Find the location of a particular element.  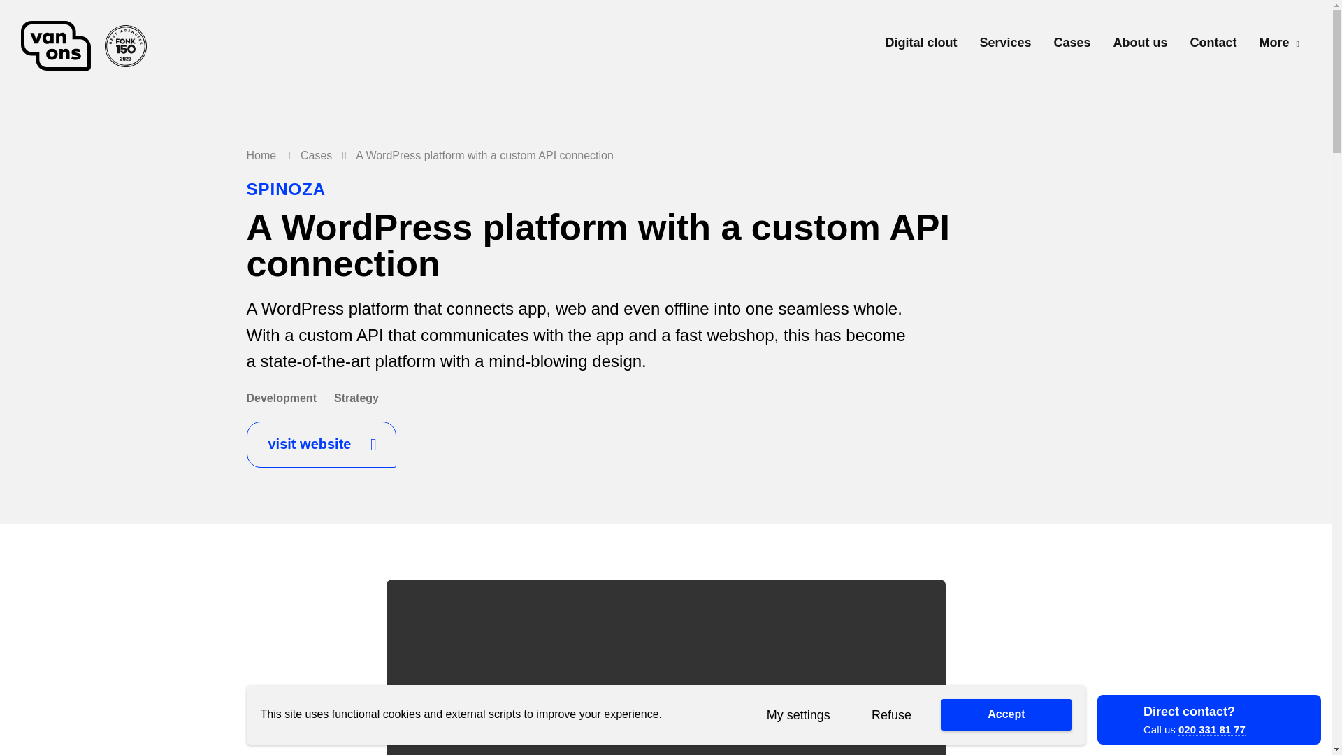

More is located at coordinates (1279, 43).